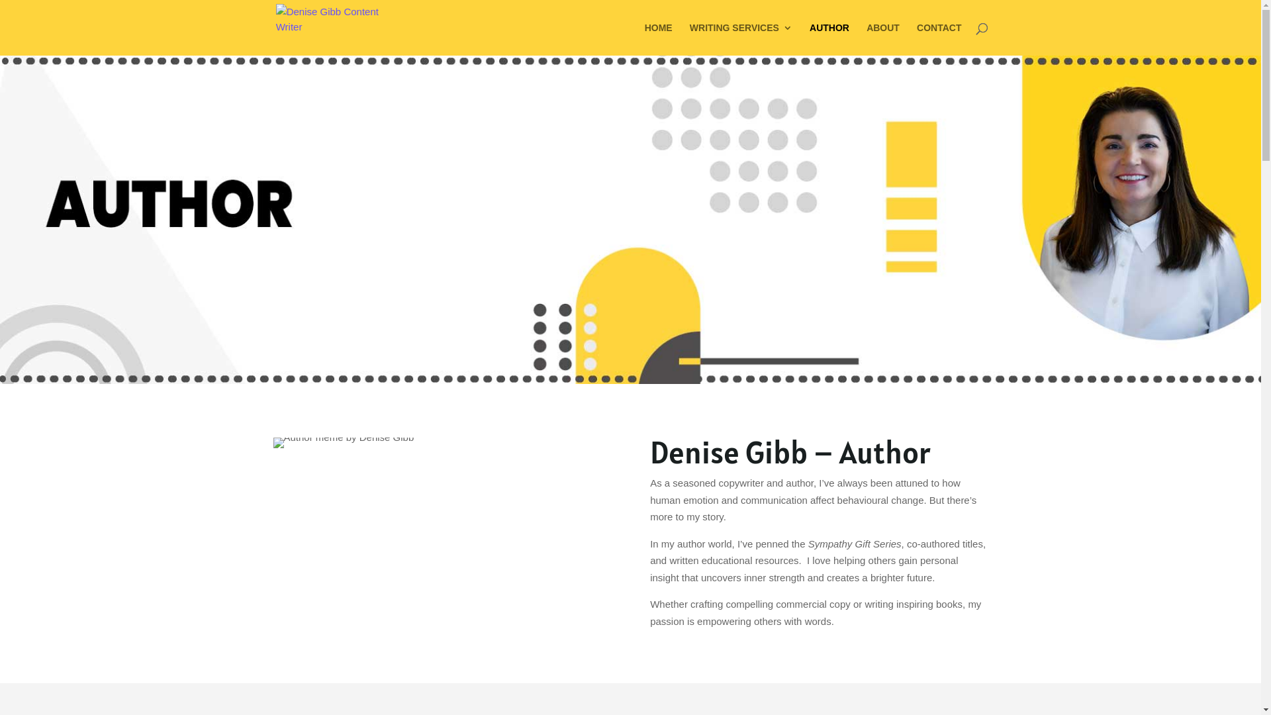 The image size is (1271, 715). What do you see at coordinates (659, 40) in the screenshot?
I see `HOME` at bounding box center [659, 40].